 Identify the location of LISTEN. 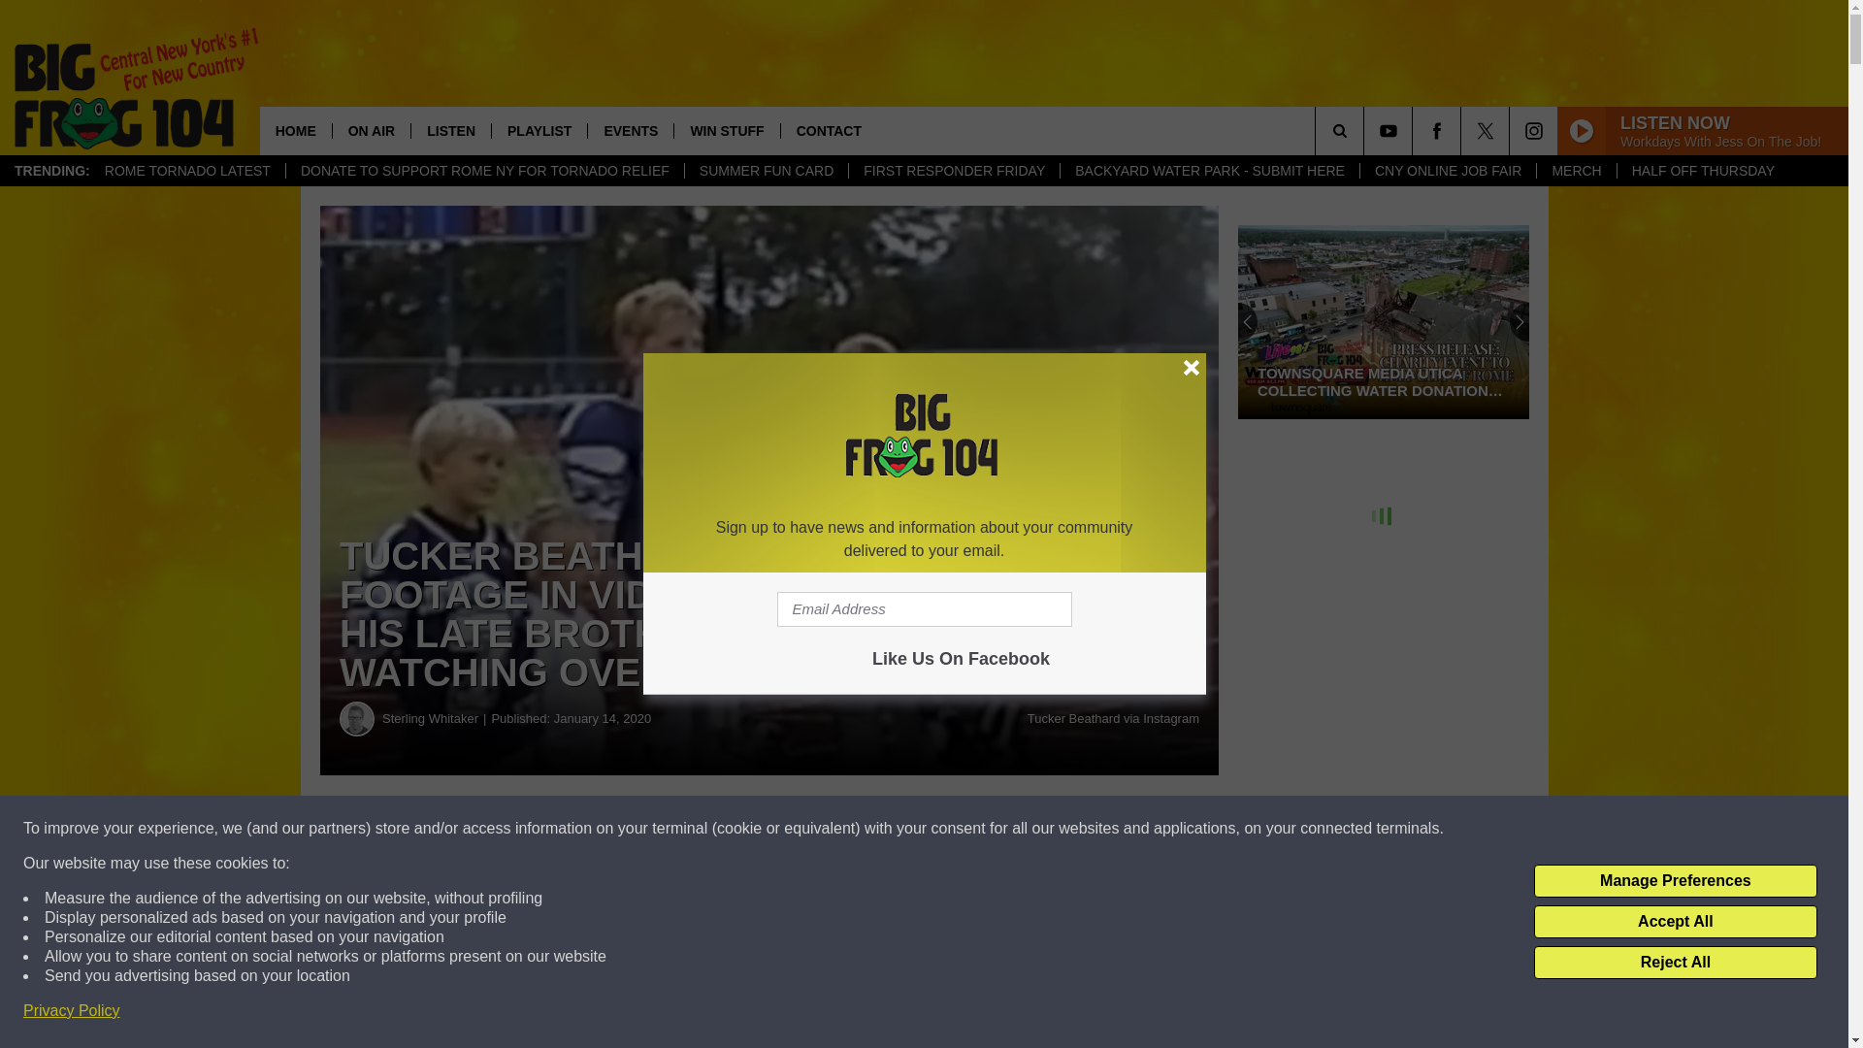
(450, 130).